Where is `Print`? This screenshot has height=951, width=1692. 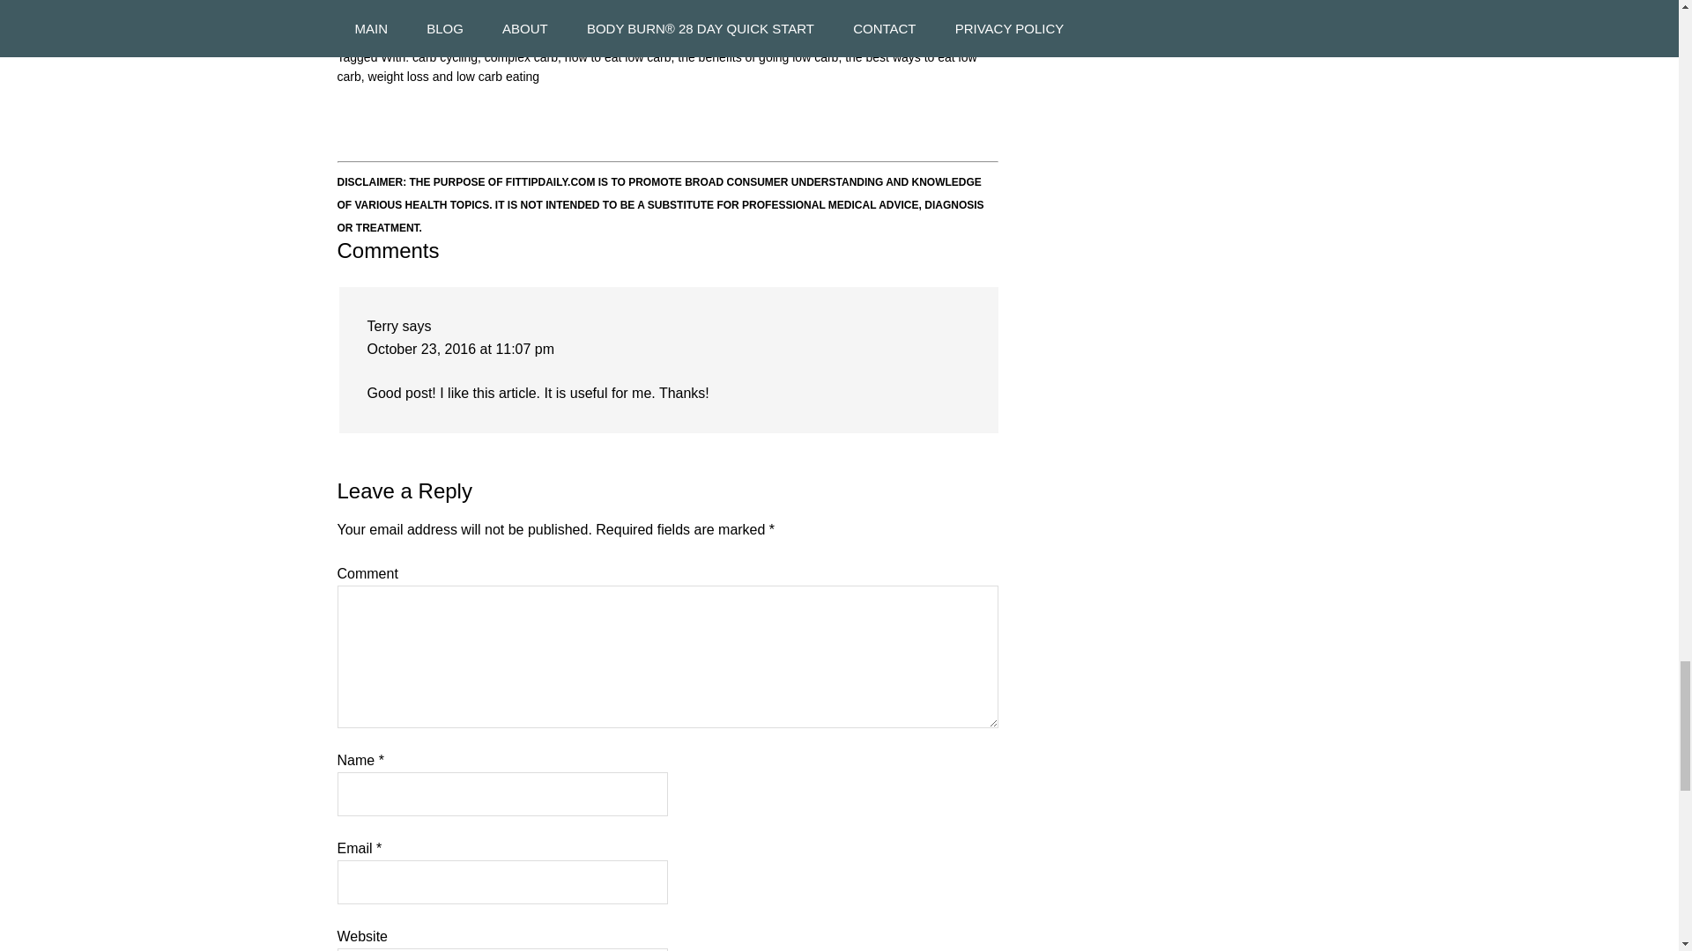 Print is located at coordinates (798, 4).